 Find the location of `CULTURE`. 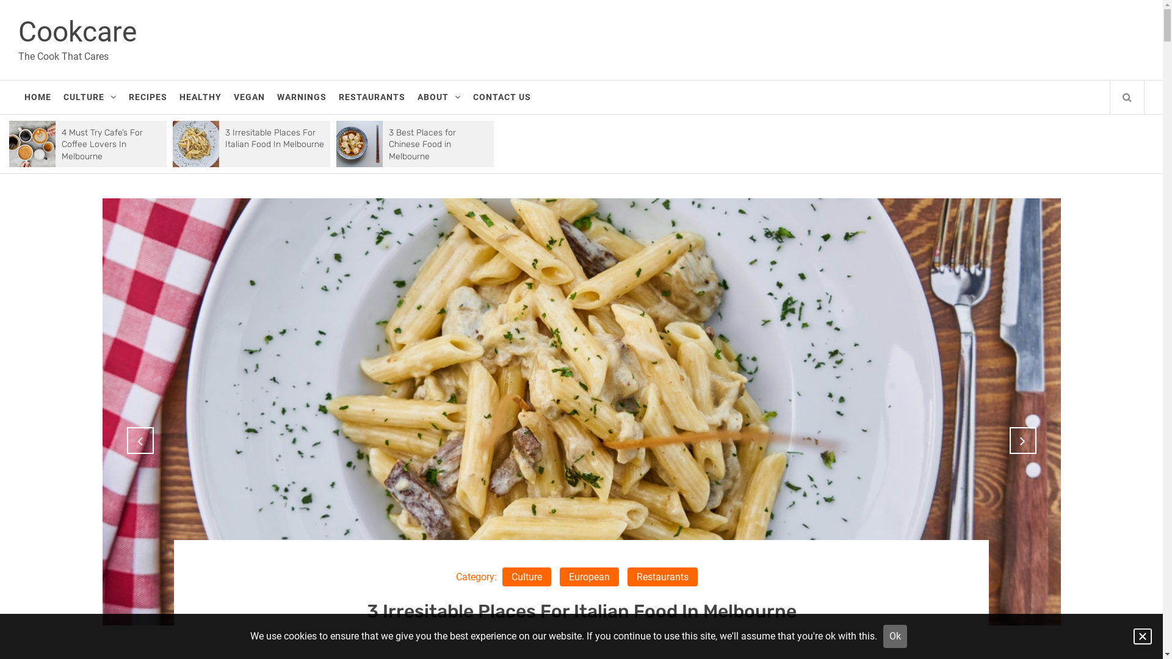

CULTURE is located at coordinates (90, 97).